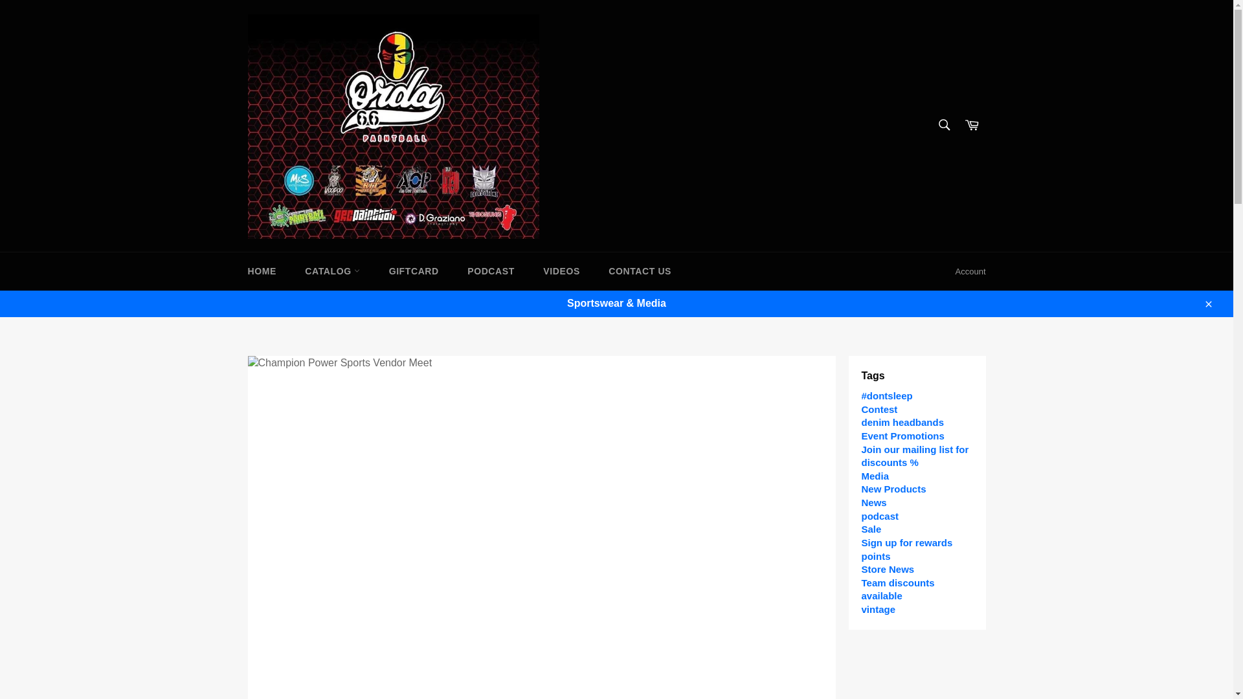  I want to click on Show articles tagged Media, so click(875, 476).